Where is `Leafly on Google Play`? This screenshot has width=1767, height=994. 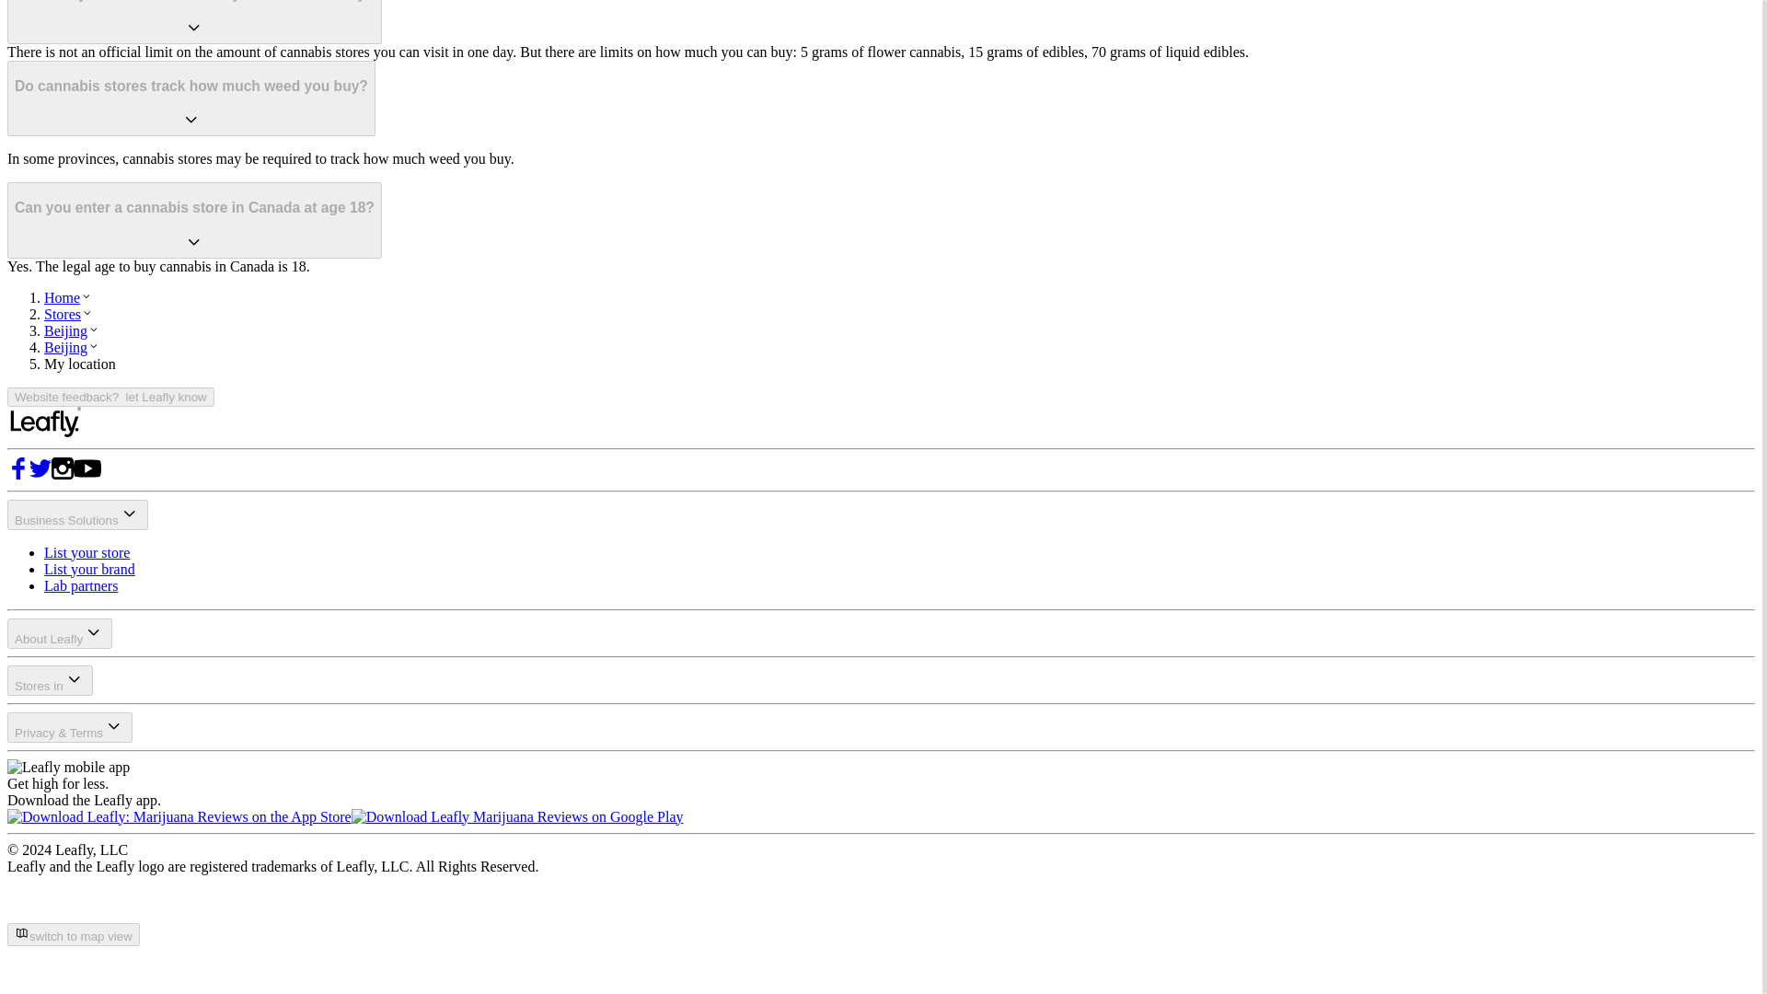 Leafly on Google Play is located at coordinates (517, 817).